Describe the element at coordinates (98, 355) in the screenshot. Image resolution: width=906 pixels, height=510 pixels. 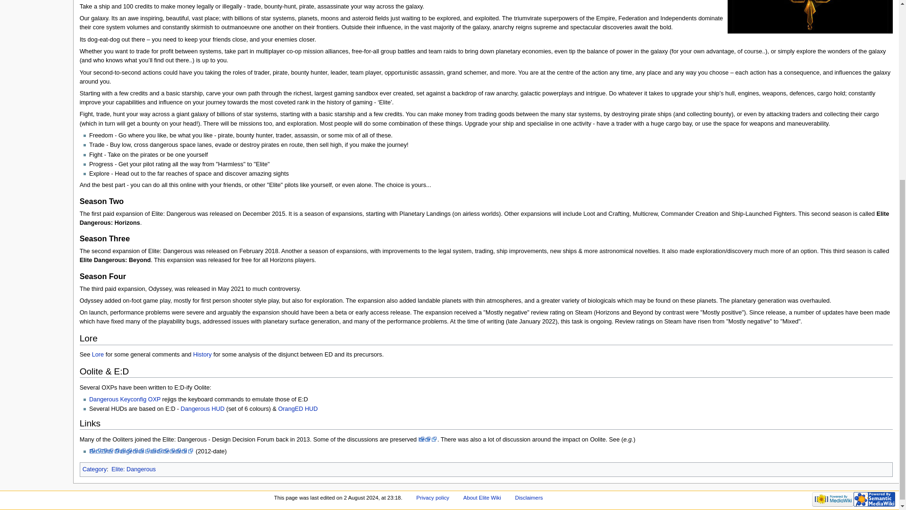
I see `Lore` at that location.